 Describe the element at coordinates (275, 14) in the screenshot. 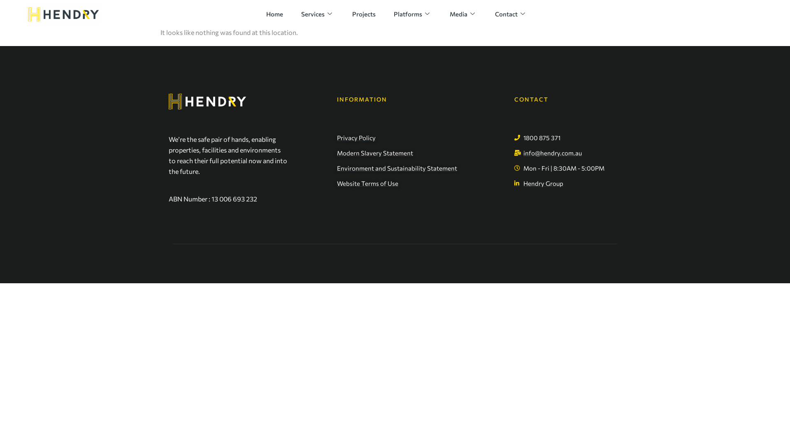

I see `Home` at that location.